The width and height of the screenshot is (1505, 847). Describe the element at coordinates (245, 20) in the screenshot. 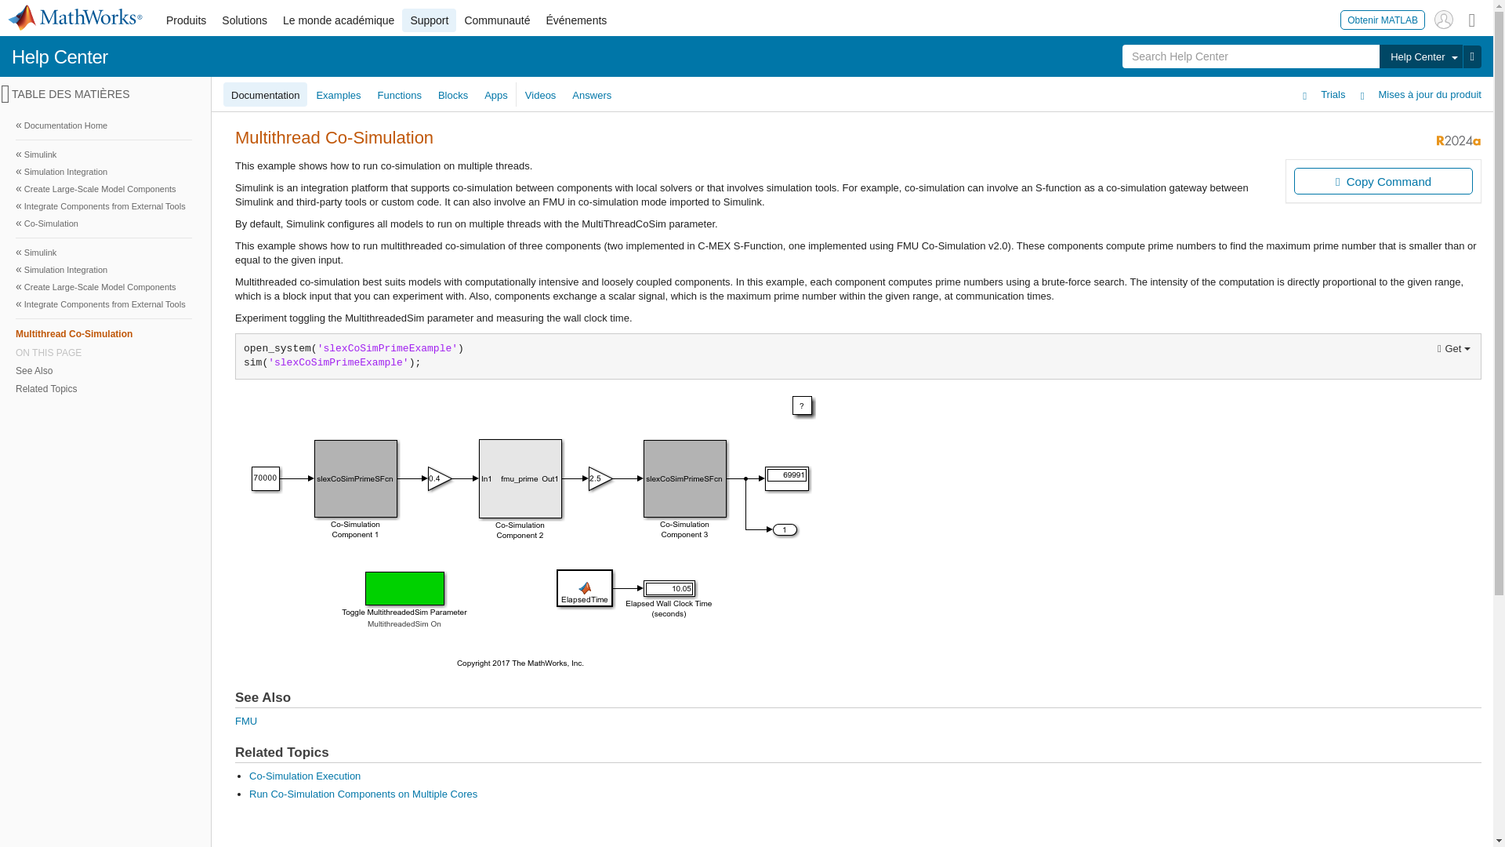

I see `Solutions` at that location.